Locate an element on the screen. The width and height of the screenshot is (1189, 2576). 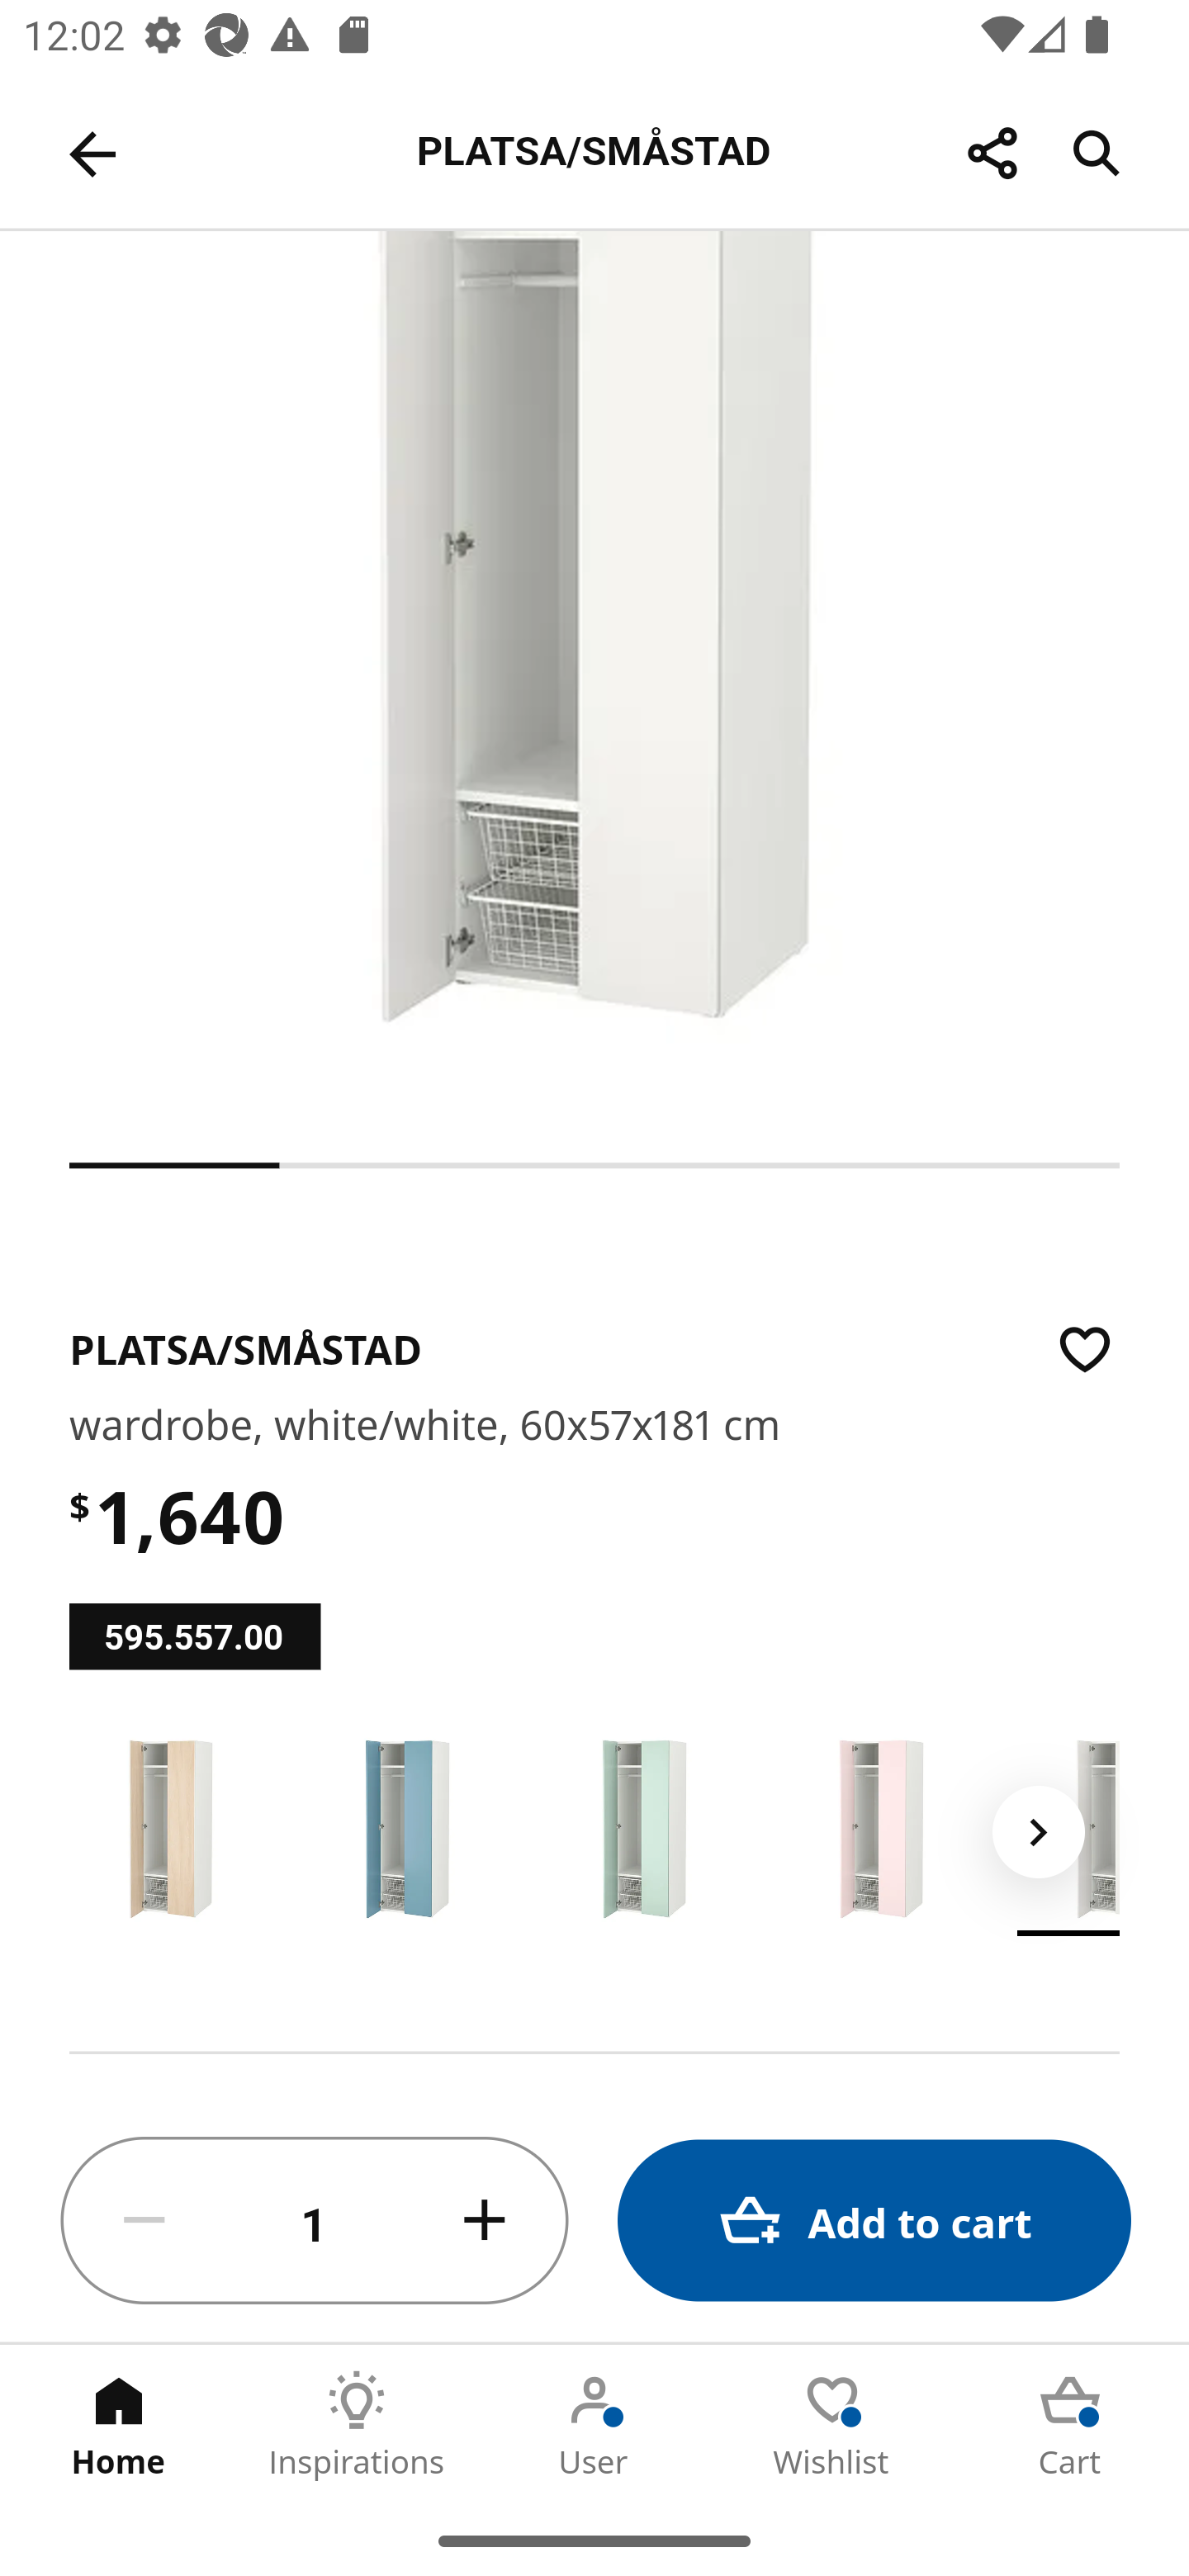
Add to cart is located at coordinates (874, 2221).